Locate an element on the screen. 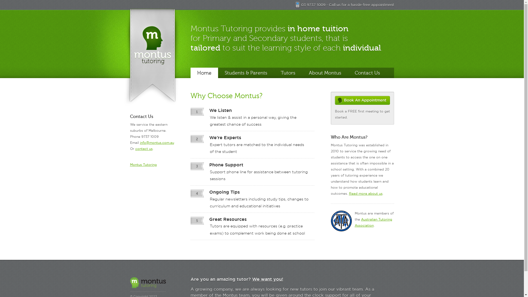 This screenshot has width=528, height=297. Tutors is located at coordinates (288, 73).